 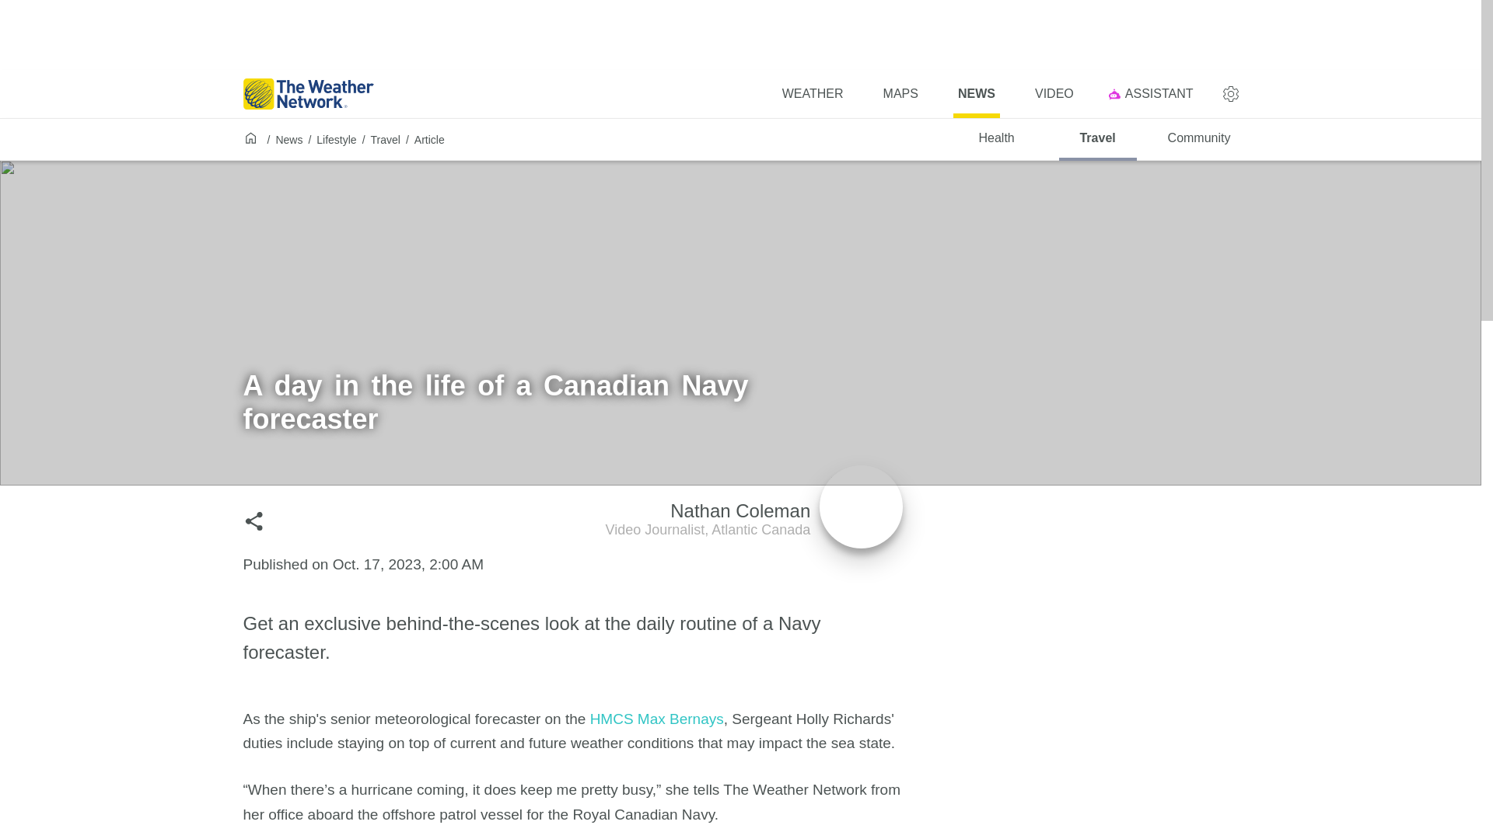 What do you see at coordinates (1097, 140) in the screenshot?
I see `Travel` at bounding box center [1097, 140].